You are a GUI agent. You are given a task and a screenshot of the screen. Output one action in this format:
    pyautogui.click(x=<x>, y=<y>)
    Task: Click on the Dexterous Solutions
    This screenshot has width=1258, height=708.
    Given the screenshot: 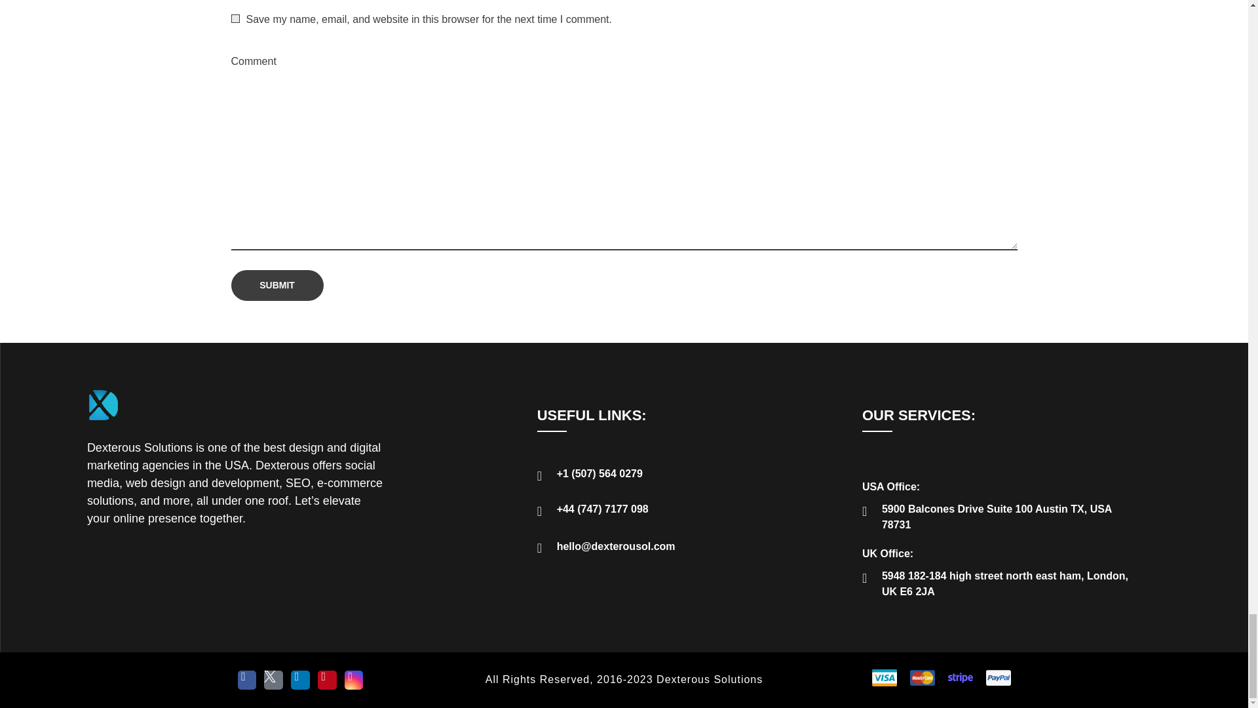 What is the action you would take?
    pyautogui.click(x=103, y=404)
    